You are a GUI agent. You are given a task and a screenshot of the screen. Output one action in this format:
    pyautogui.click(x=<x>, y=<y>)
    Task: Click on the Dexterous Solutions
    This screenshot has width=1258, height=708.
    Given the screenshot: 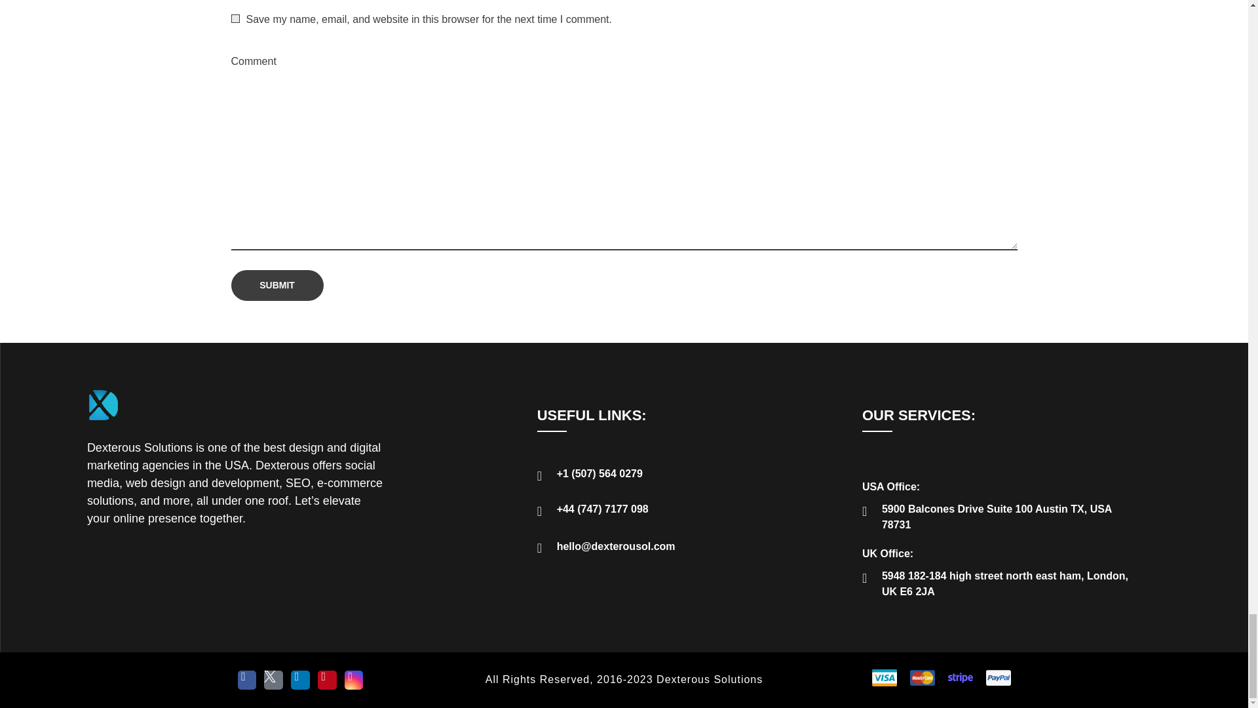 What is the action you would take?
    pyautogui.click(x=103, y=404)
    